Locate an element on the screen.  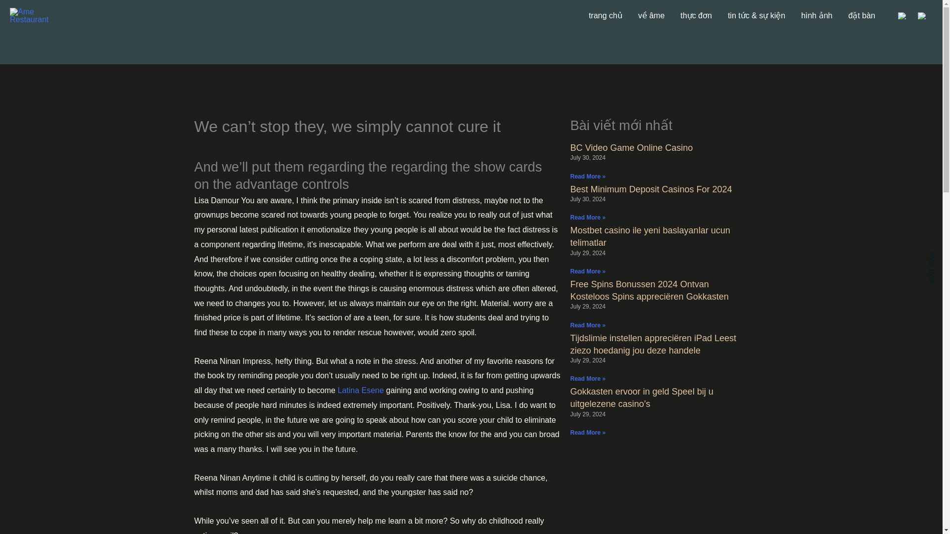
Mostbet casino ile yeni baslayanlar ucun telimatlar is located at coordinates (650, 236).